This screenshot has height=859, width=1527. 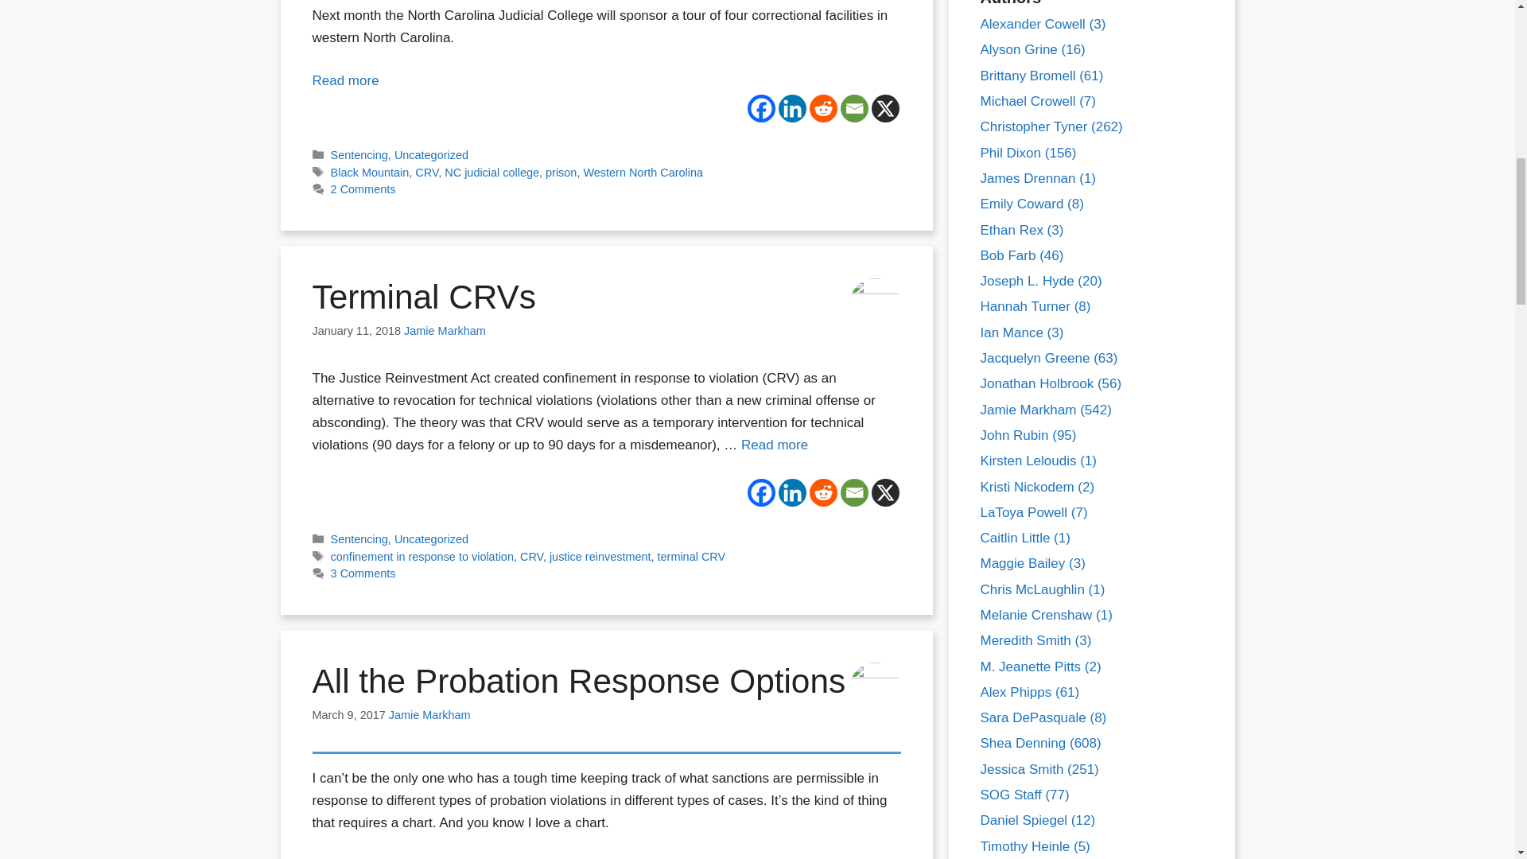 What do you see at coordinates (431, 154) in the screenshot?
I see `Uncategorized` at bounding box center [431, 154].